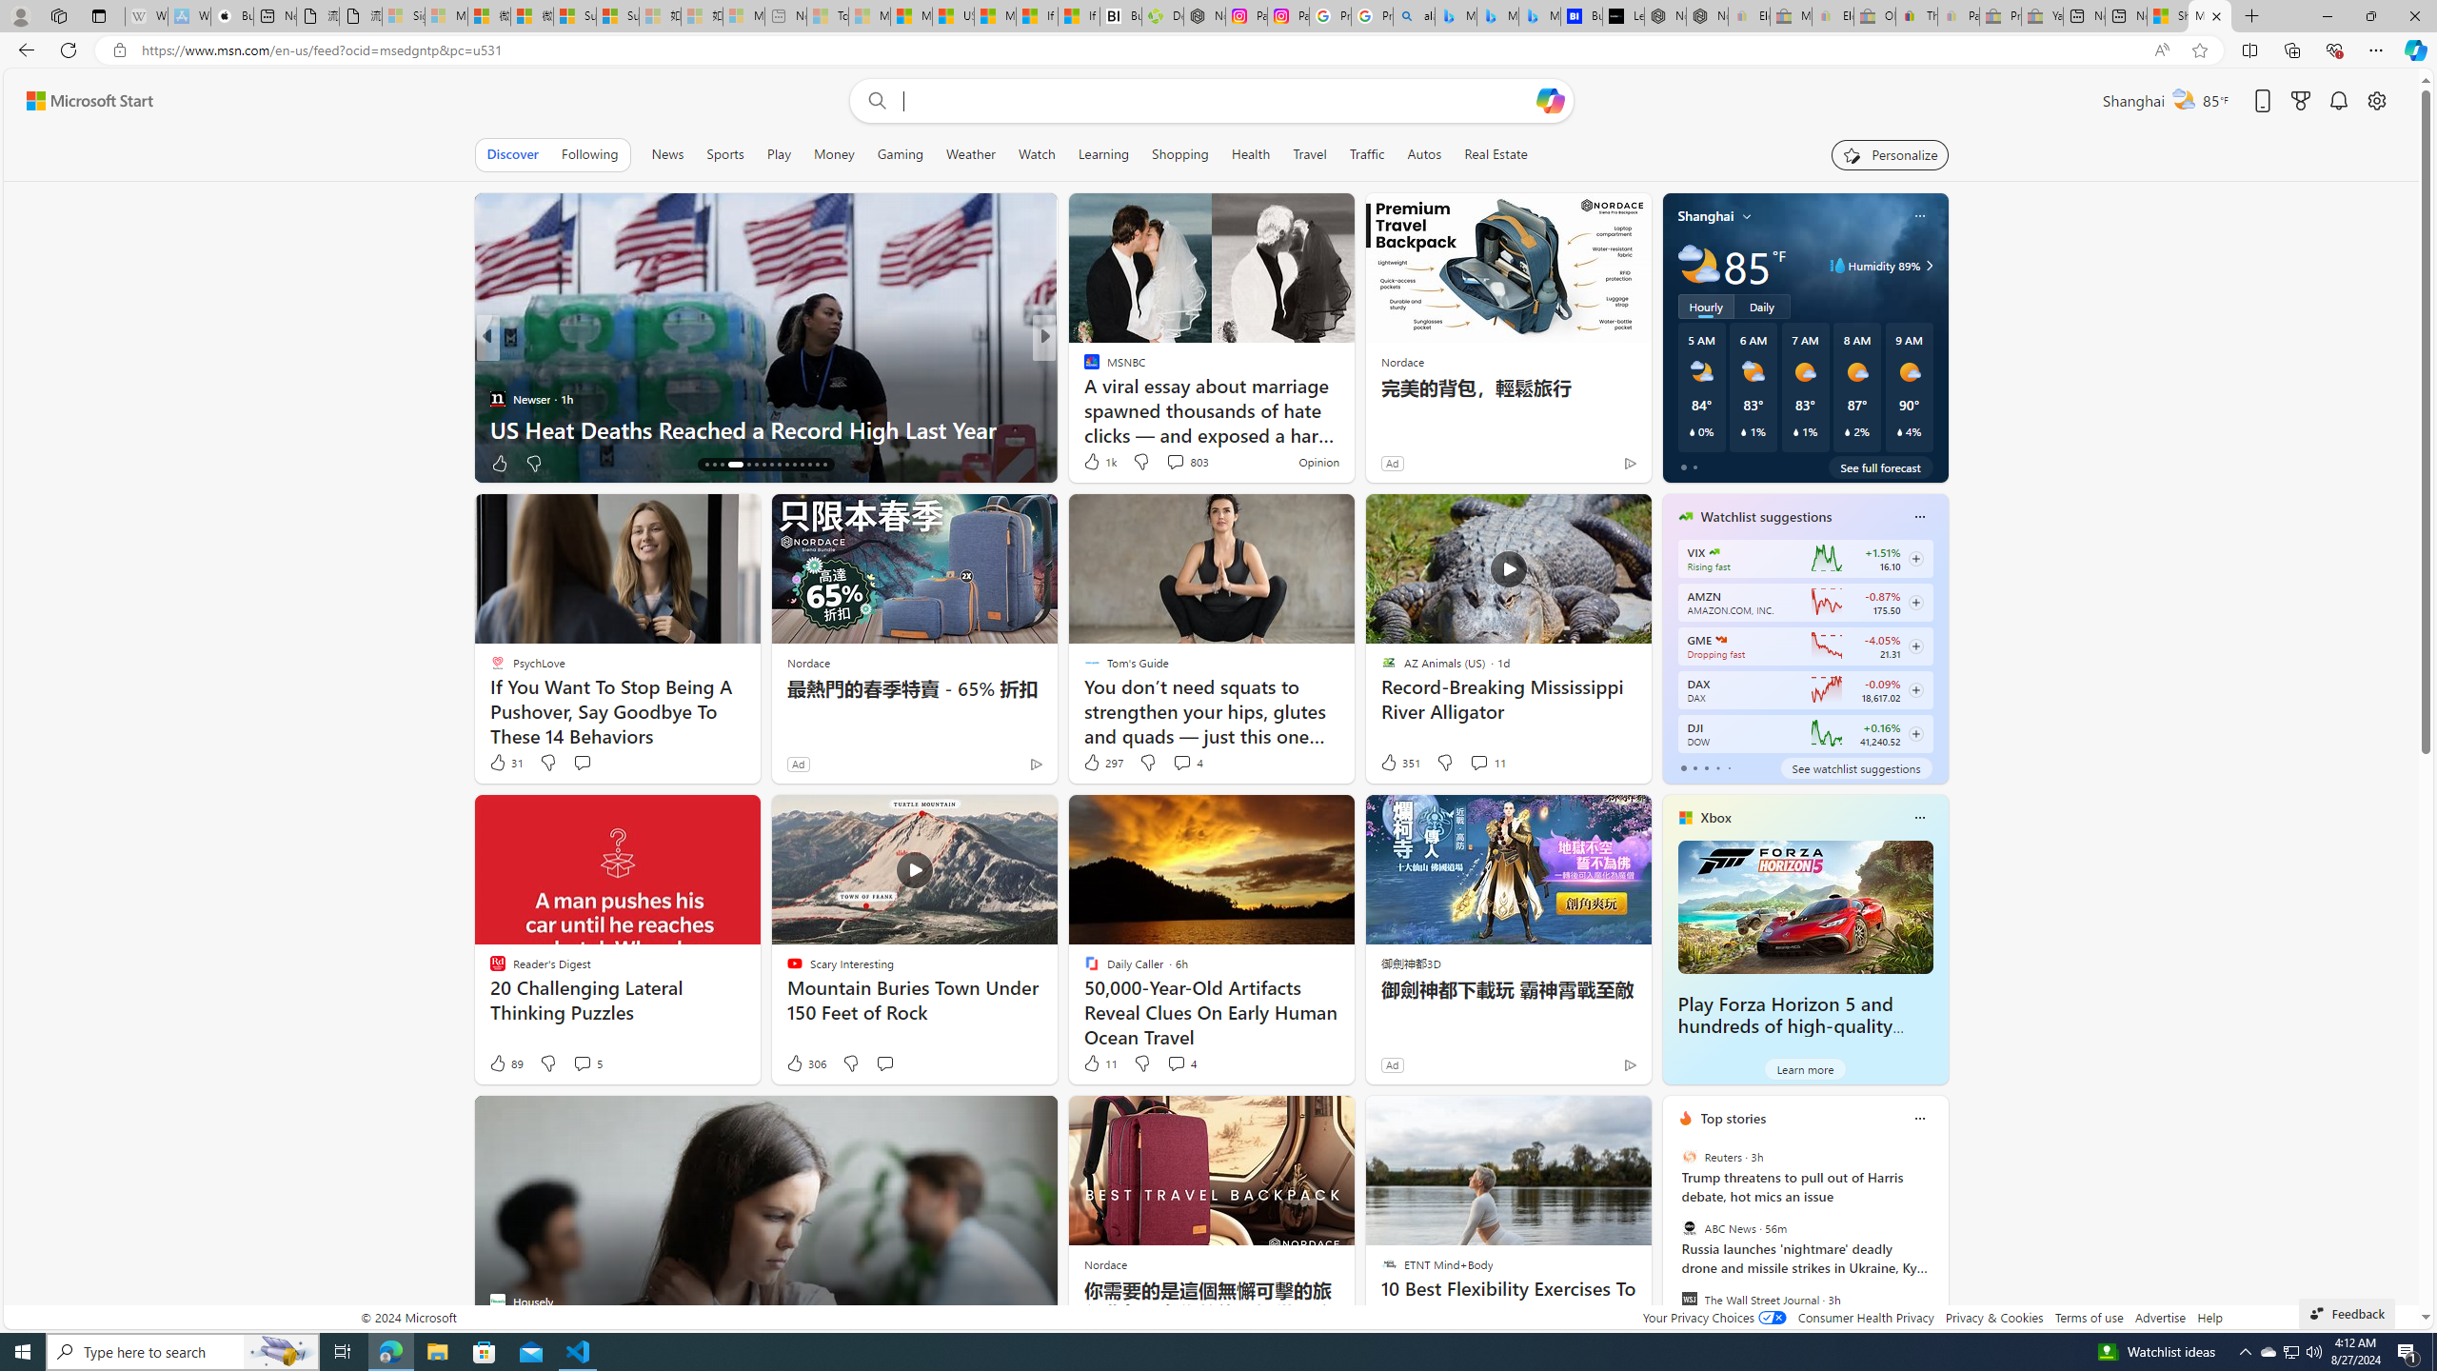 This screenshot has height=1371, width=2437. What do you see at coordinates (446, 16) in the screenshot?
I see `Microsoft Services Agreement - Sleeping` at bounding box center [446, 16].